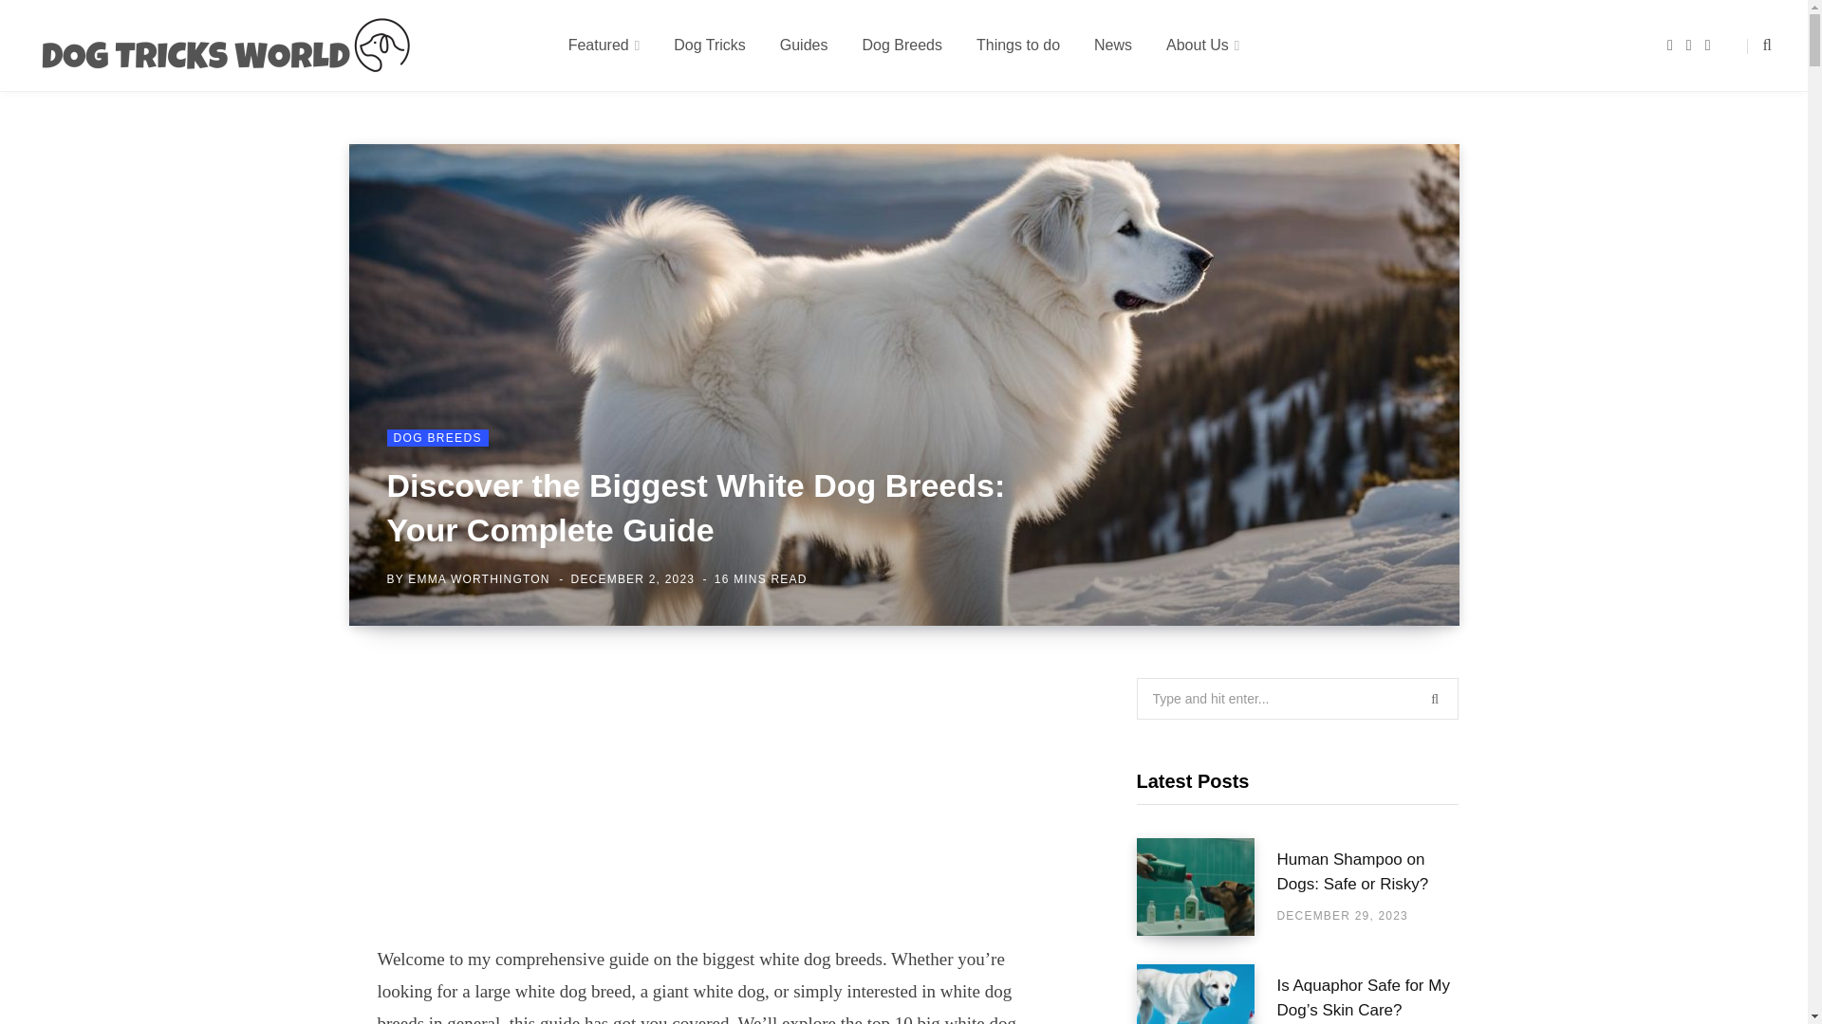  I want to click on Things to do, so click(1017, 46).